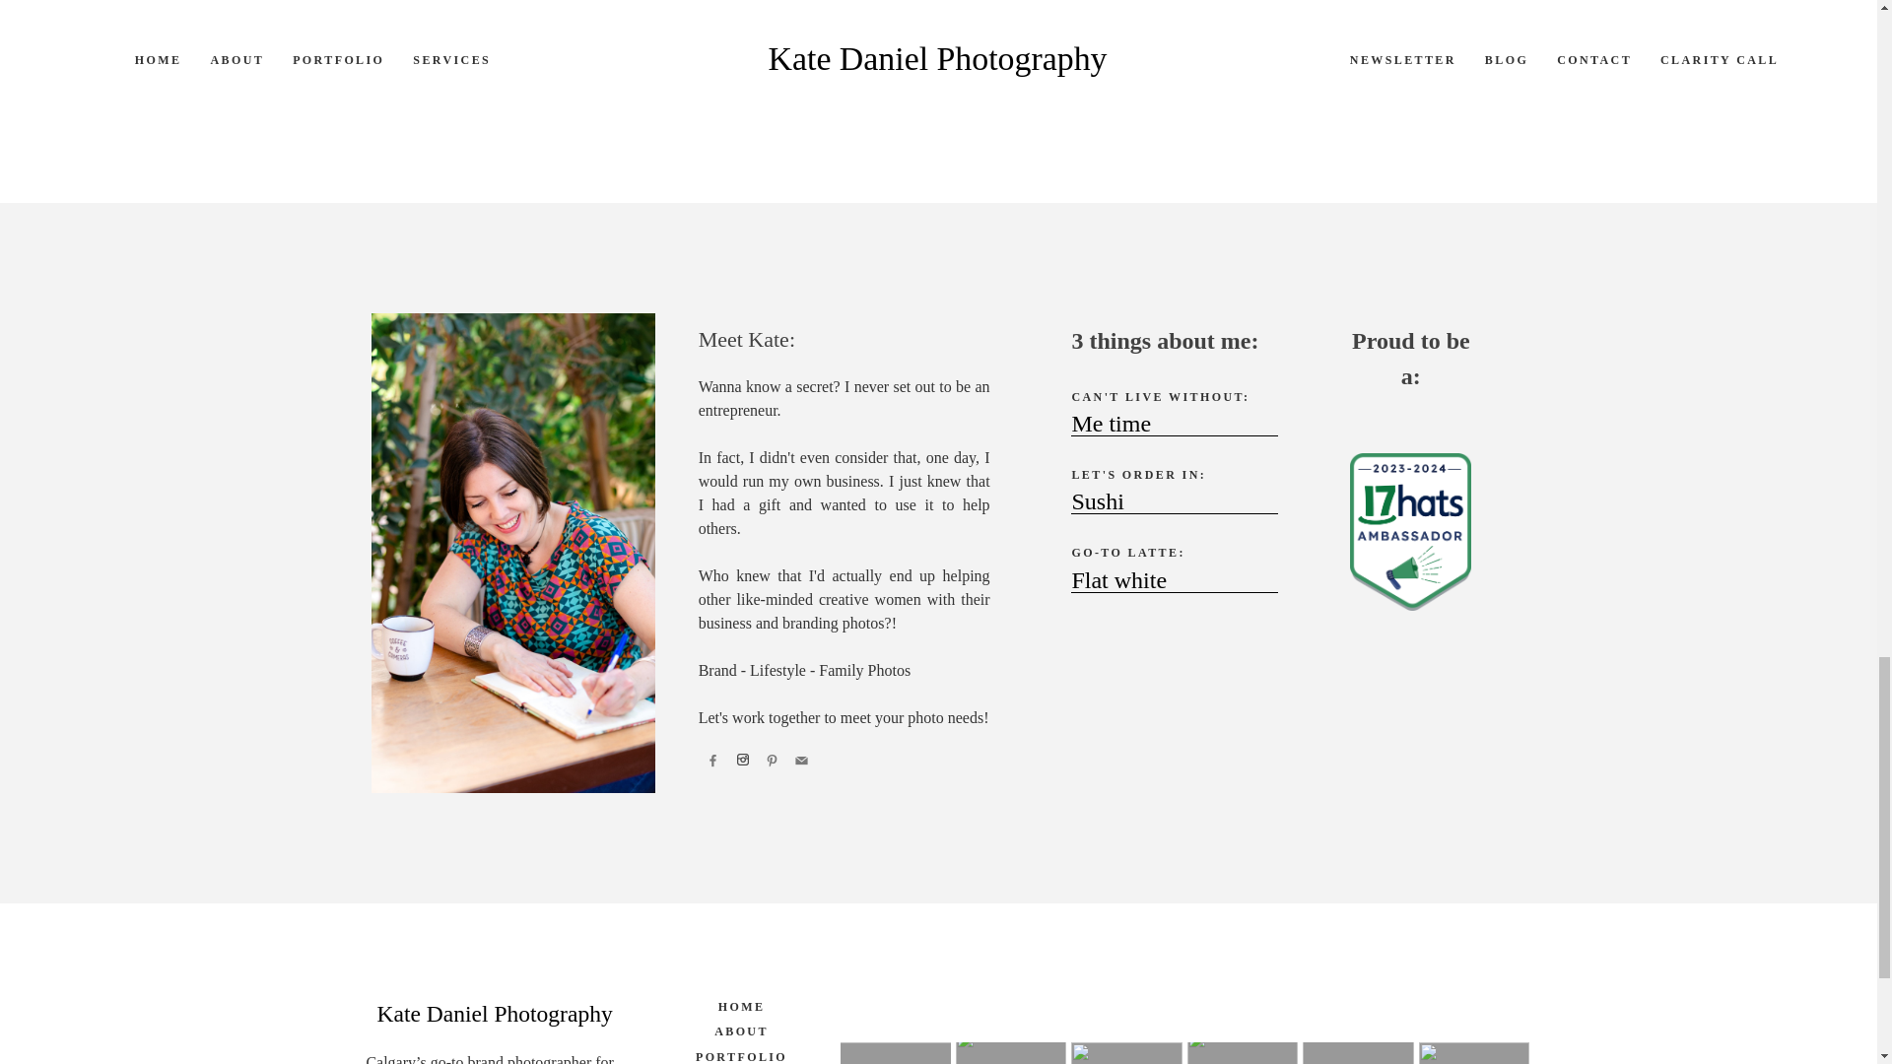 Image resolution: width=1892 pixels, height=1064 pixels. I want to click on Springtime in Victoria, so click(1448, 13).